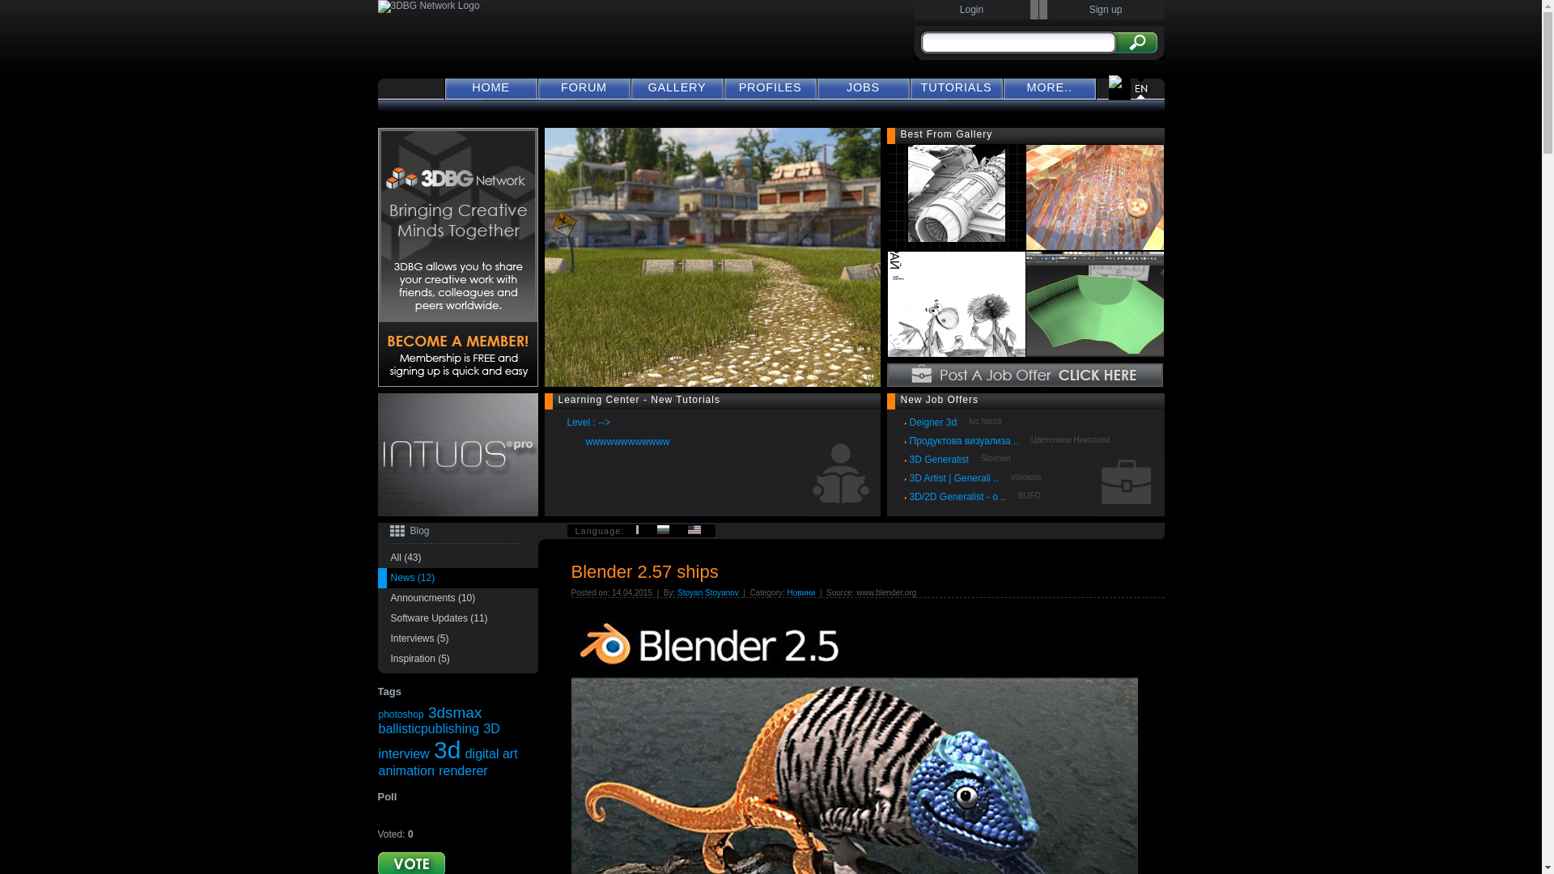 This screenshot has height=874, width=1554. I want to click on HOME, so click(491, 87).